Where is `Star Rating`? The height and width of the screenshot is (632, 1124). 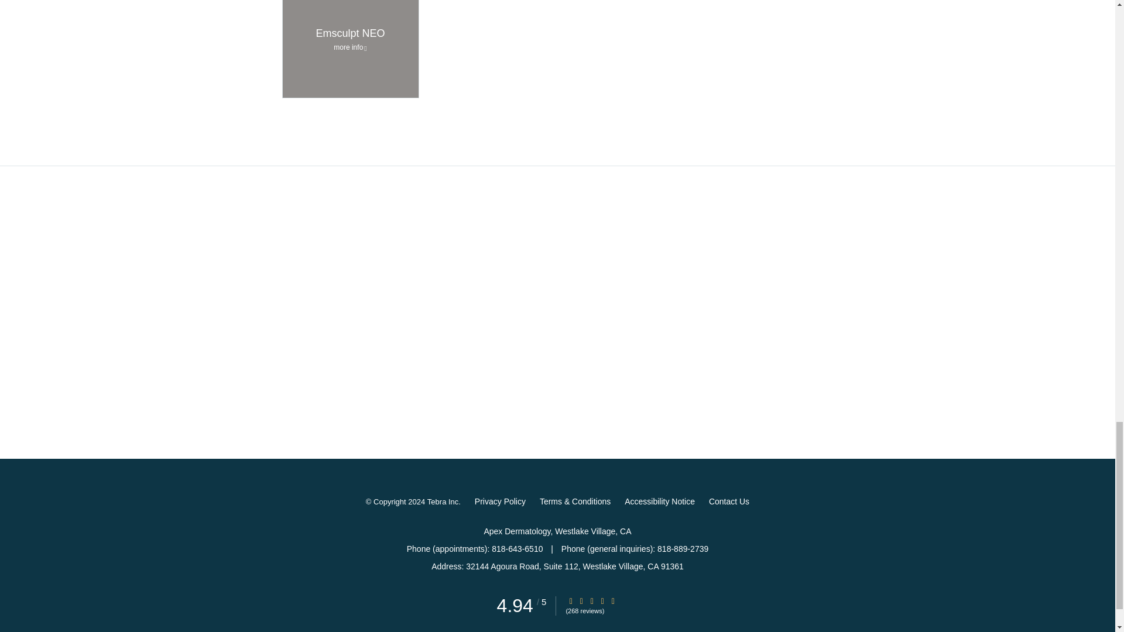
Star Rating is located at coordinates (602, 600).